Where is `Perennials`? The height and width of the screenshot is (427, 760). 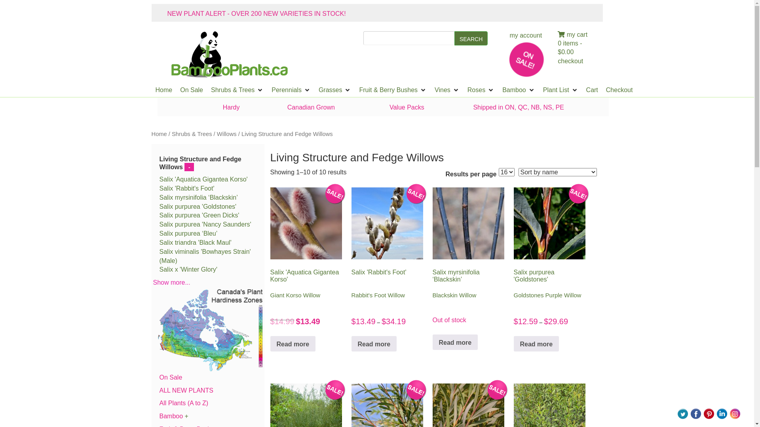 Perennials is located at coordinates (287, 90).